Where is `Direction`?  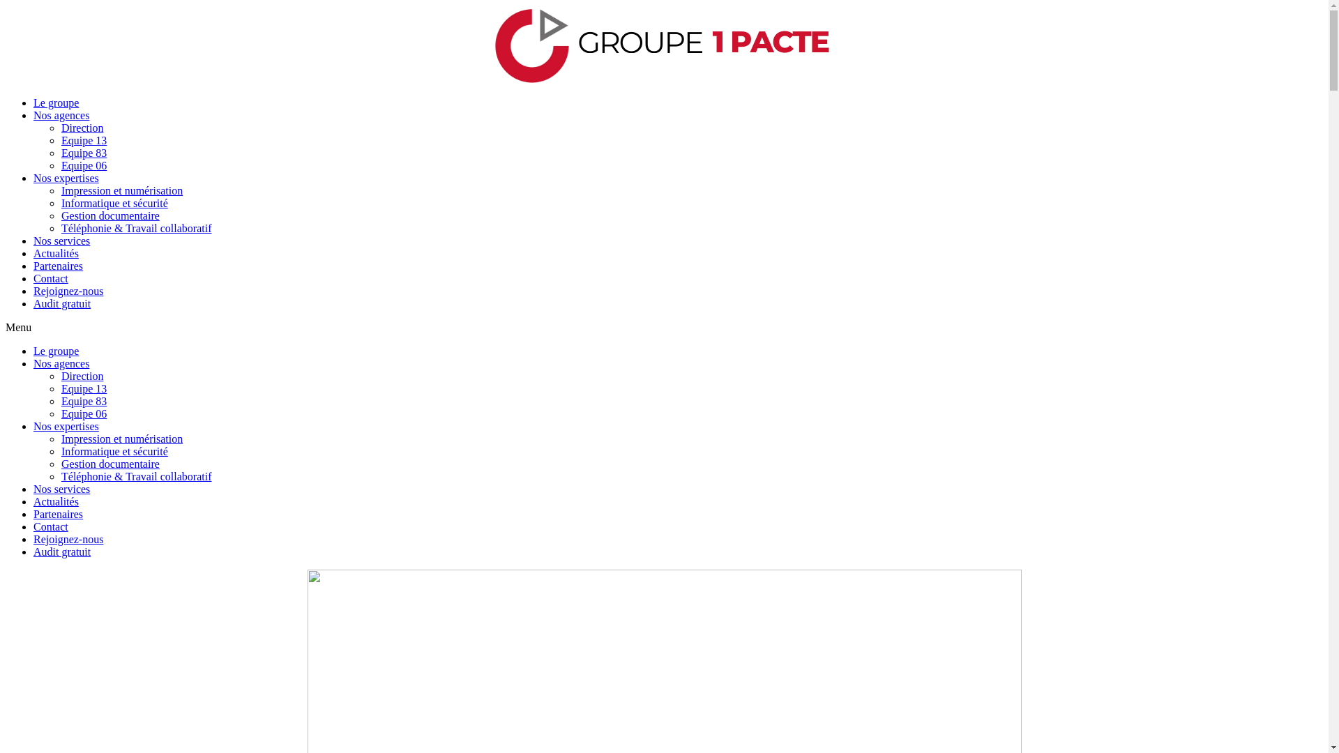
Direction is located at coordinates (82, 128).